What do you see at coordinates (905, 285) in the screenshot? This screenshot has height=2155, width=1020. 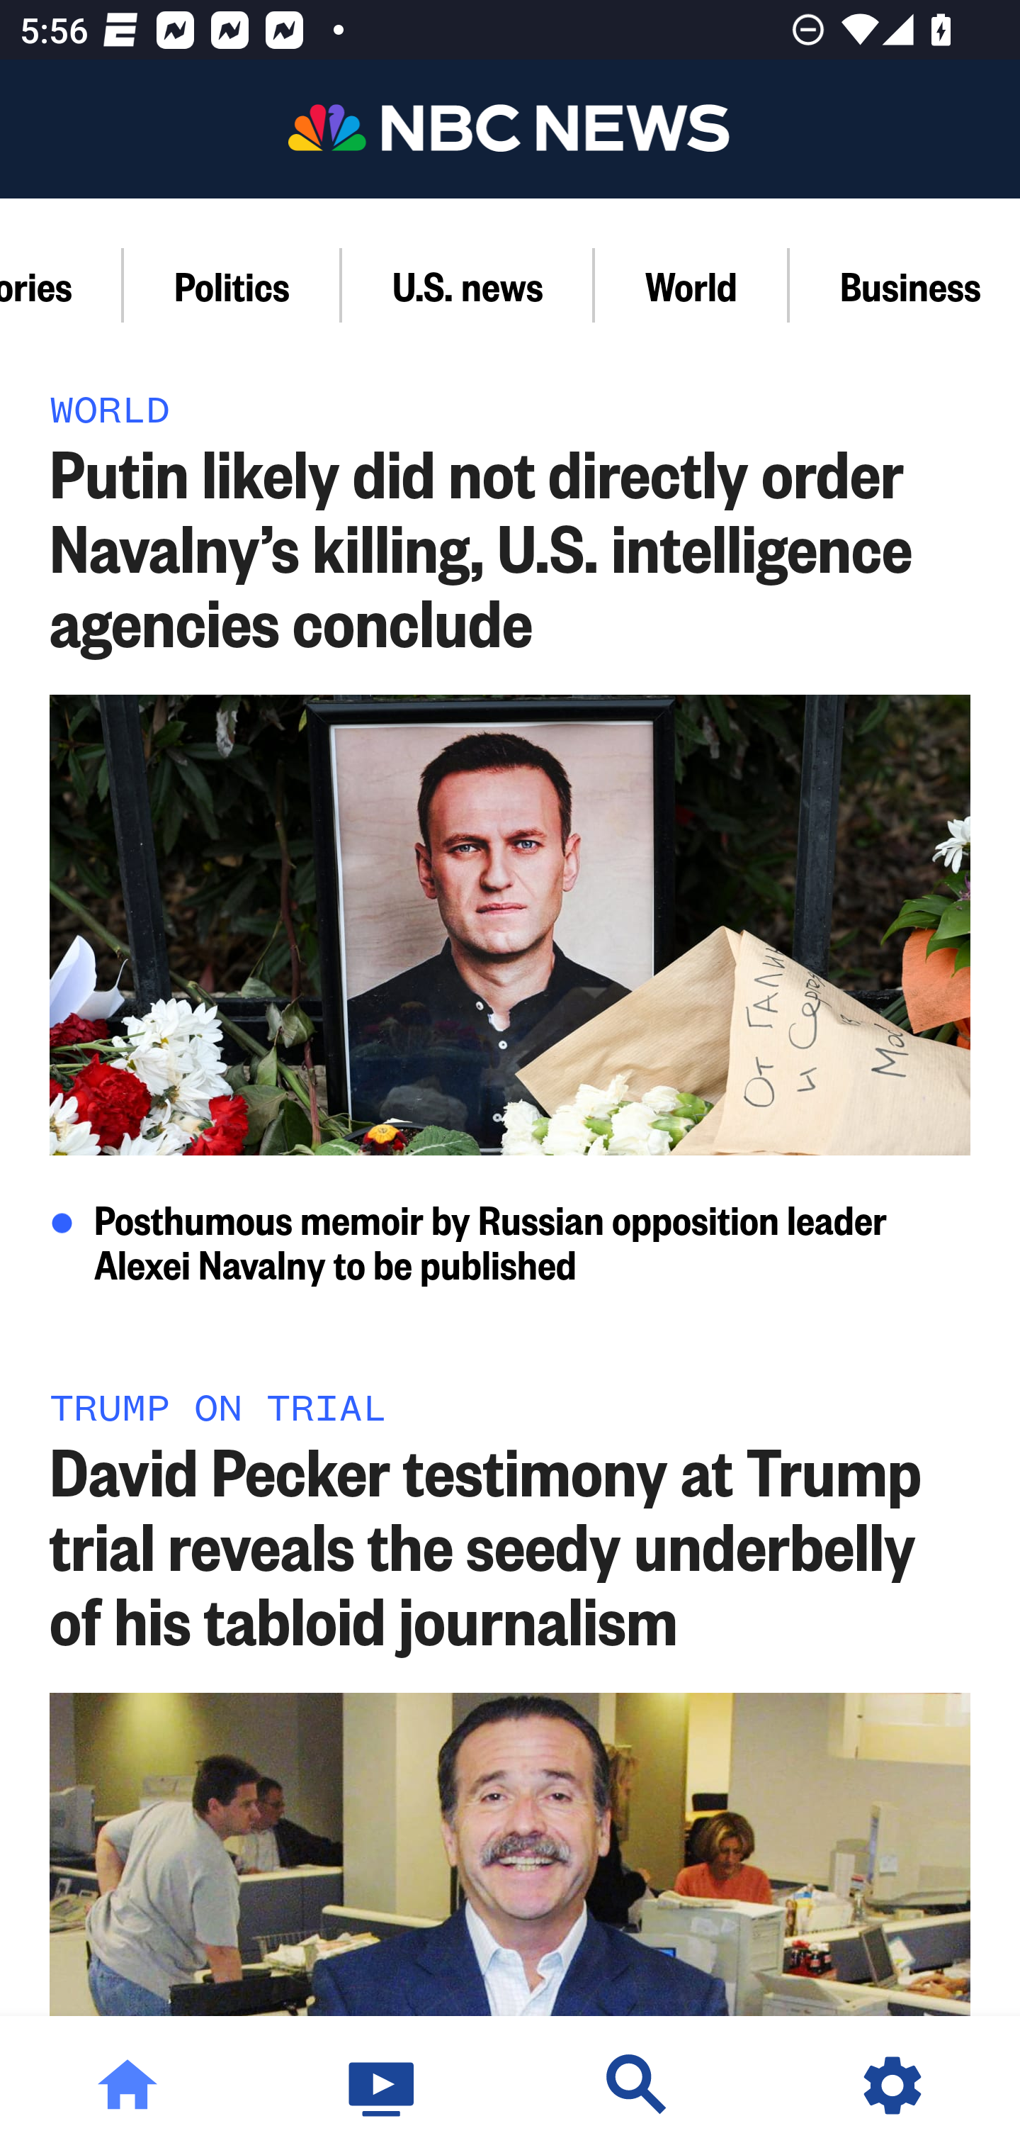 I see `Business Section,Business` at bounding box center [905, 285].